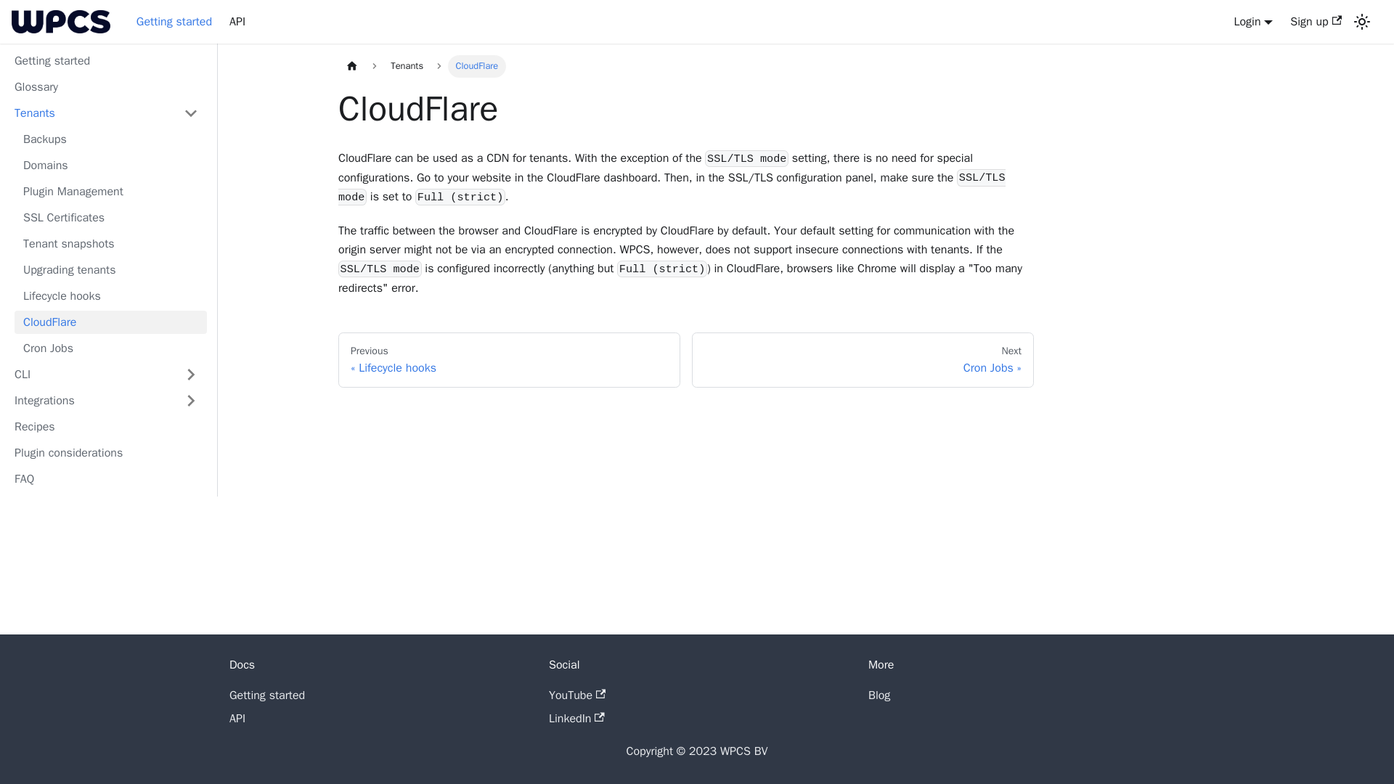 Image resolution: width=1394 pixels, height=784 pixels. I want to click on Backups, so click(110, 139).